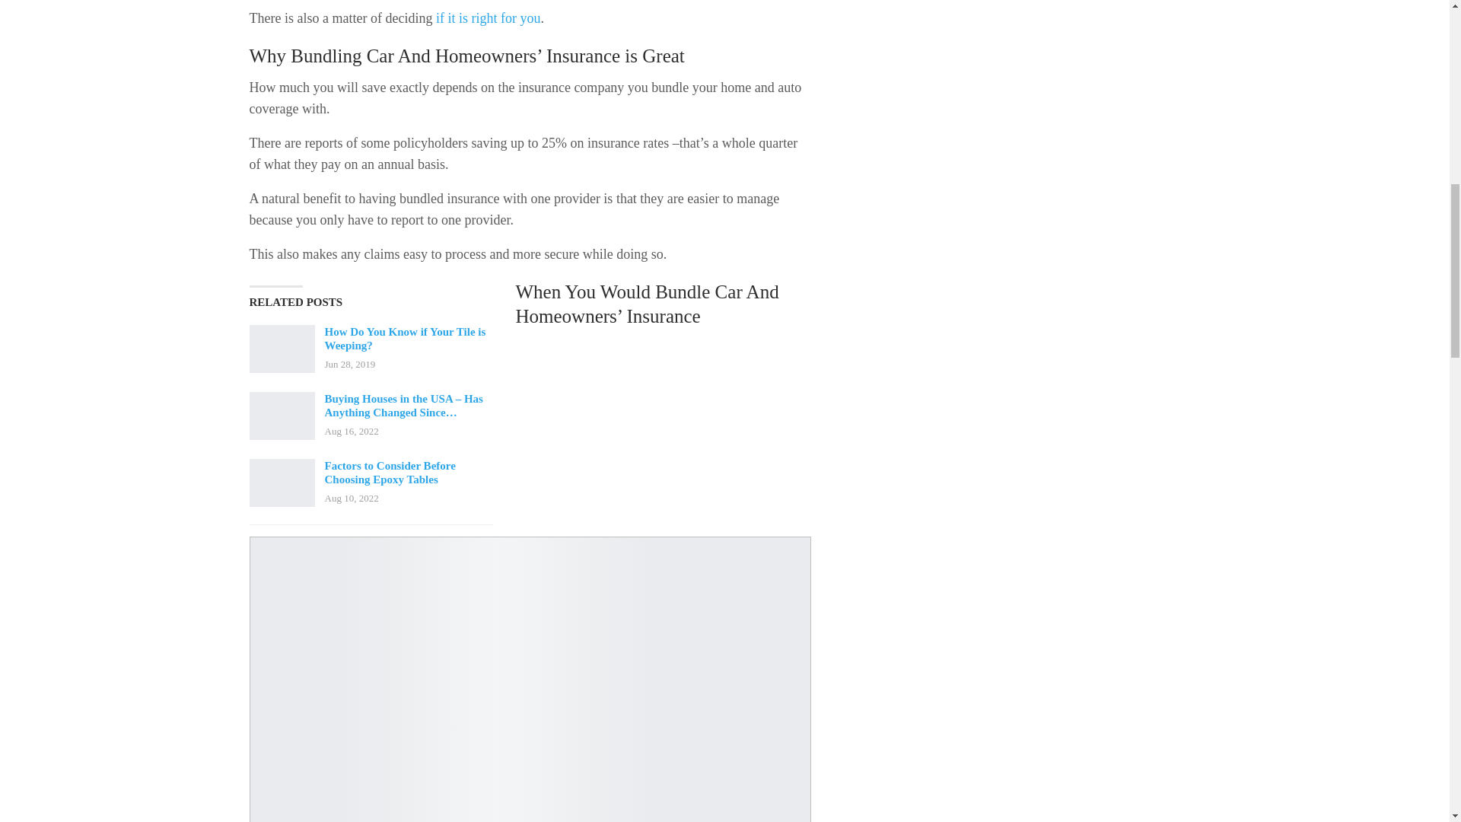 The height and width of the screenshot is (822, 1461). What do you see at coordinates (282, 349) in the screenshot?
I see `How Do You Know if Your Tile is Weeping?` at bounding box center [282, 349].